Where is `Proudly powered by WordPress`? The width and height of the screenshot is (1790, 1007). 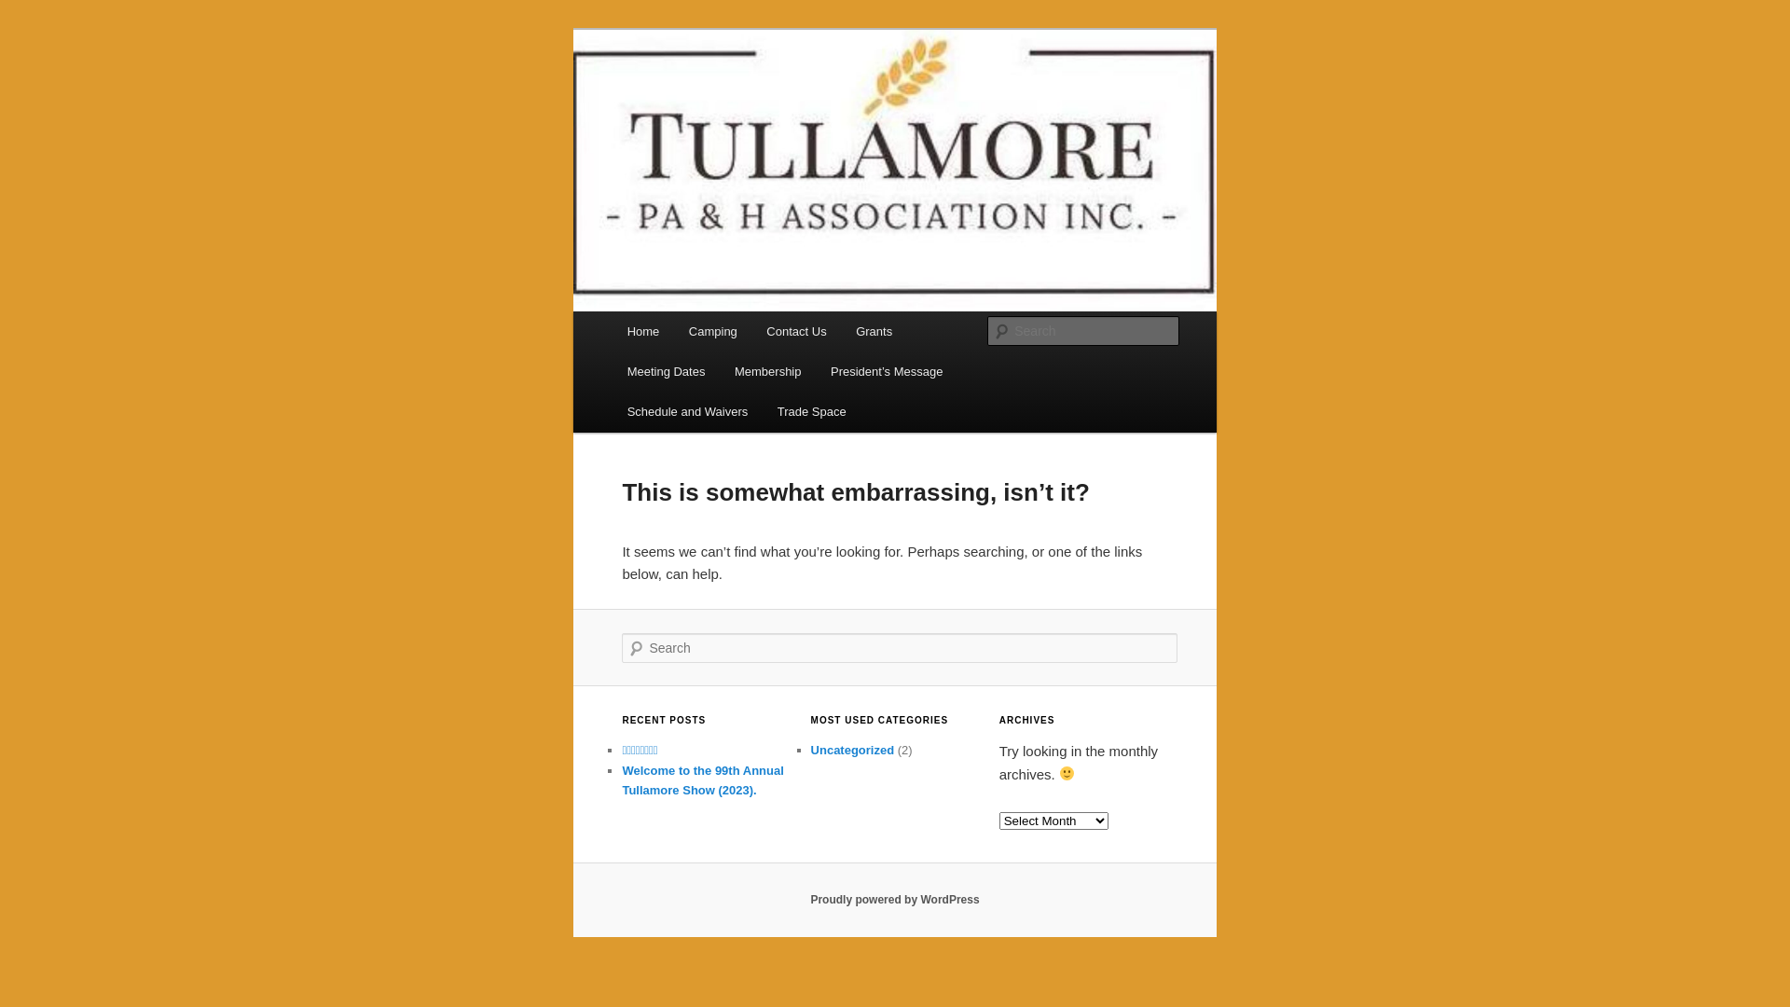
Proudly powered by WordPress is located at coordinates (895, 900).